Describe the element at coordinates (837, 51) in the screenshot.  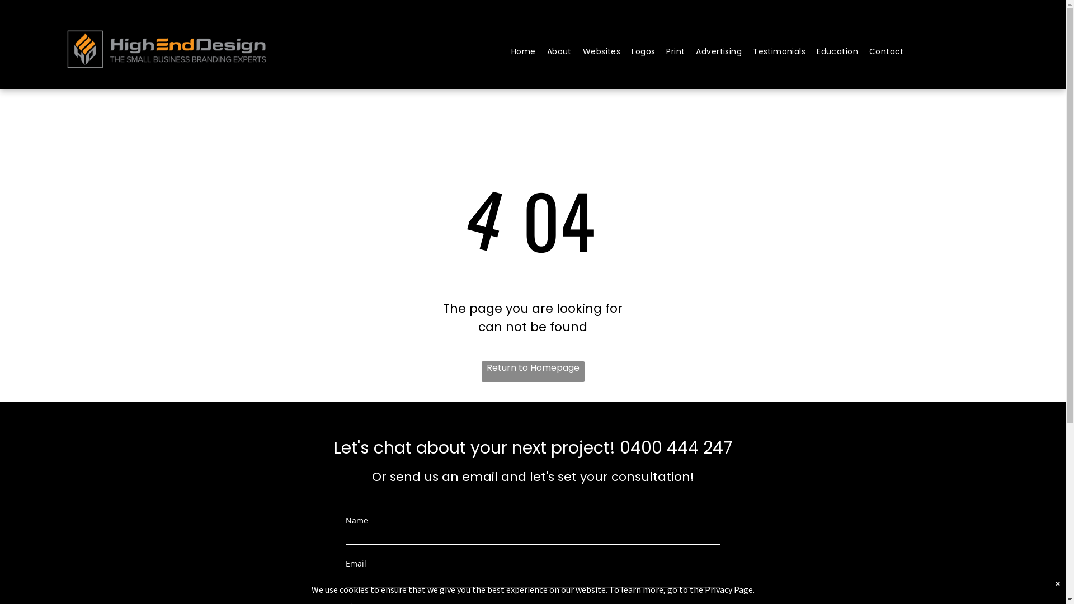
I see `Education` at that location.